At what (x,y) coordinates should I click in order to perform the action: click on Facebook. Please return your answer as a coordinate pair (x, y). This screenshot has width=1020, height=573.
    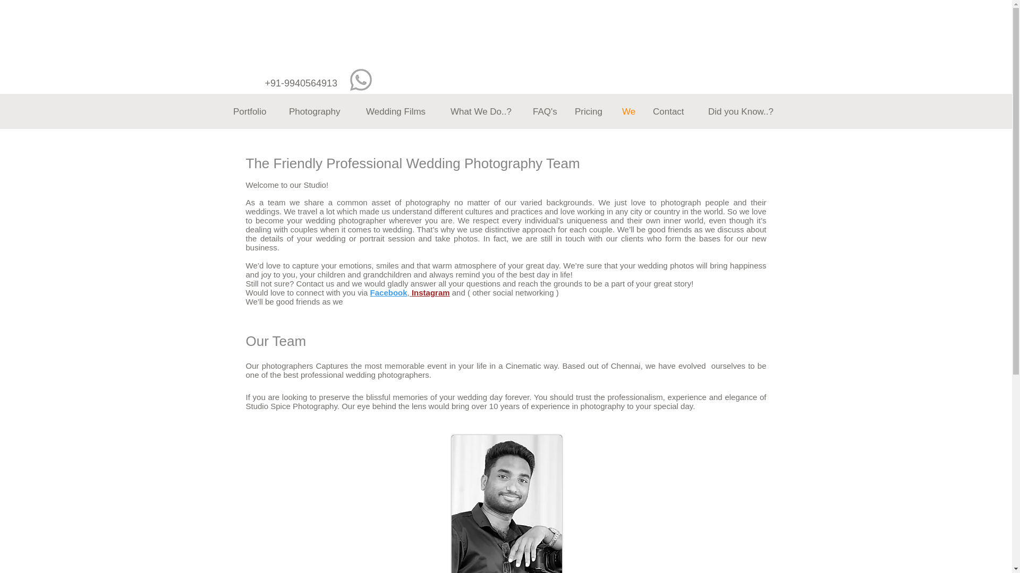
    Looking at the image, I should click on (388, 293).